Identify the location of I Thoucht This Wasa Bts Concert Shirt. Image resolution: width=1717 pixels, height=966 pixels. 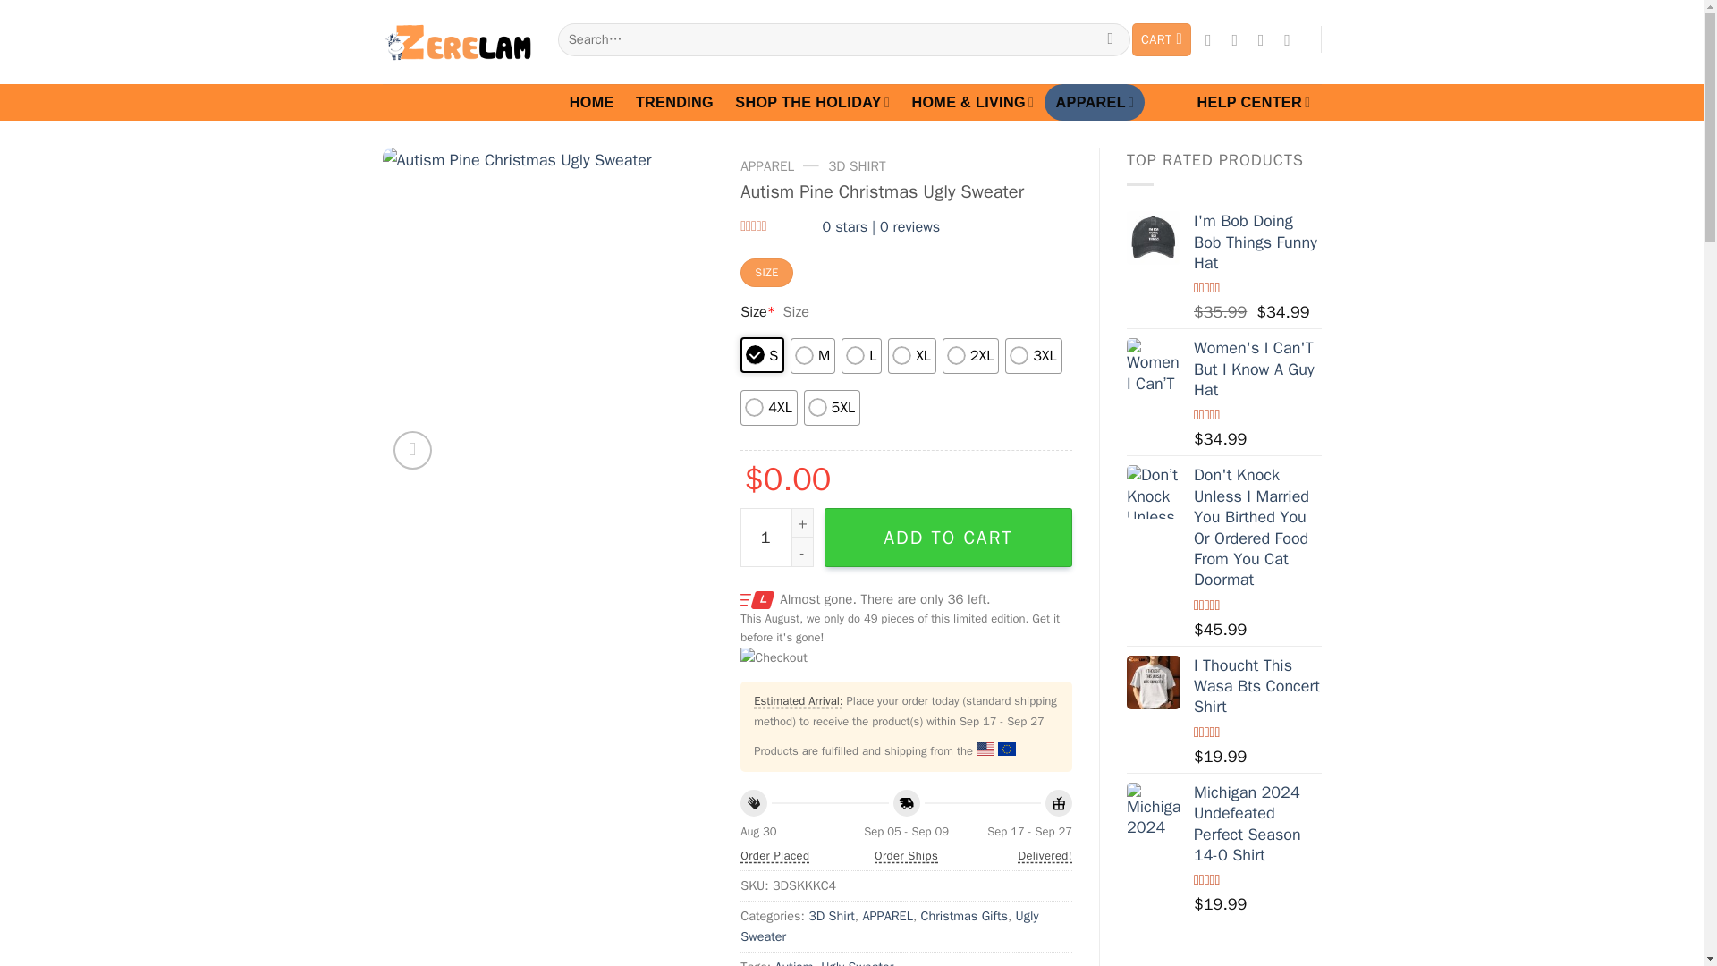
(1154, 682).